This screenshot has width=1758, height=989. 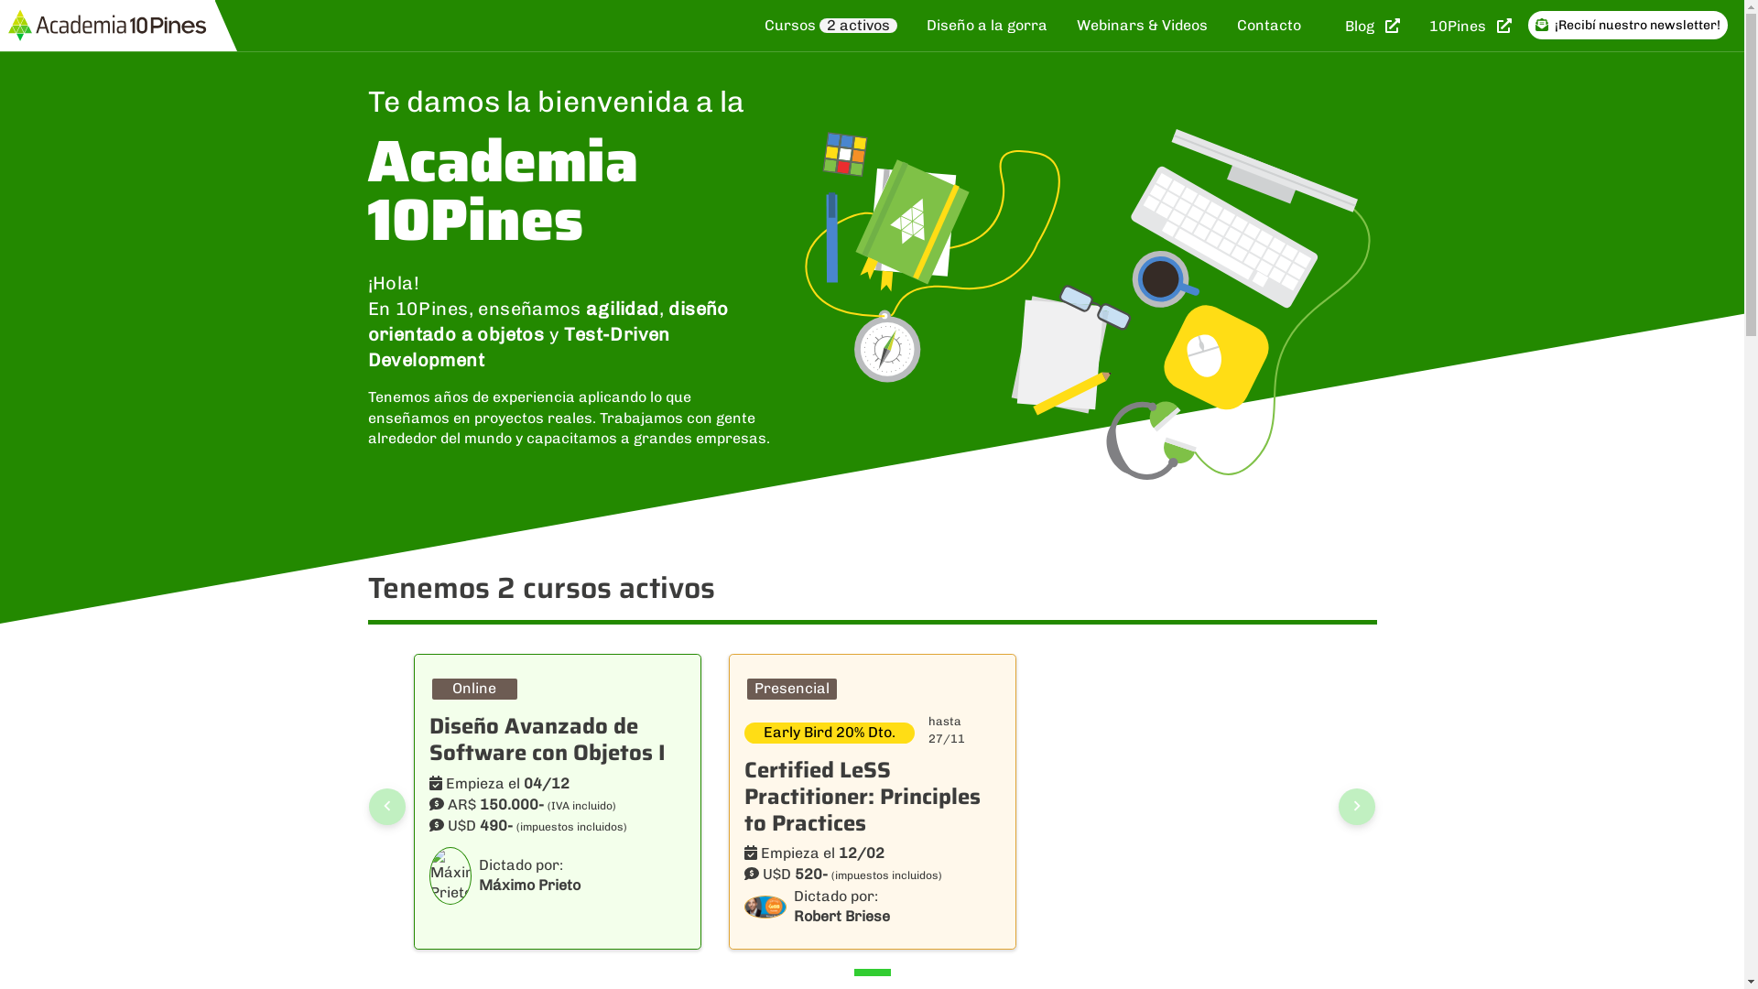 I want to click on Cursos
2 activos, so click(x=831, y=26).